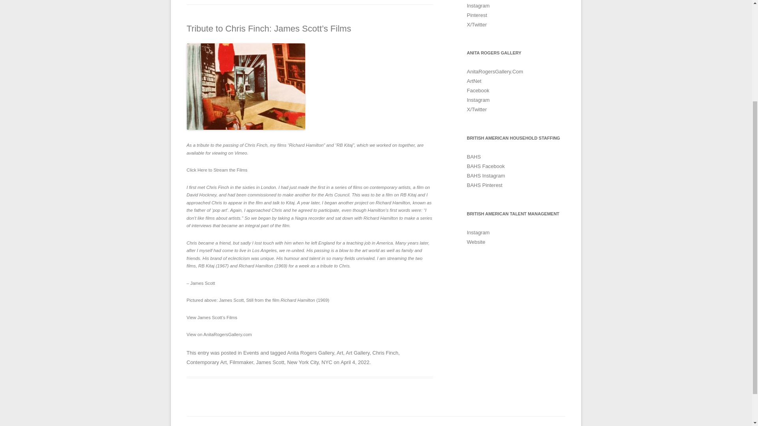  What do you see at coordinates (206, 362) in the screenshot?
I see `Contemporary Art` at bounding box center [206, 362].